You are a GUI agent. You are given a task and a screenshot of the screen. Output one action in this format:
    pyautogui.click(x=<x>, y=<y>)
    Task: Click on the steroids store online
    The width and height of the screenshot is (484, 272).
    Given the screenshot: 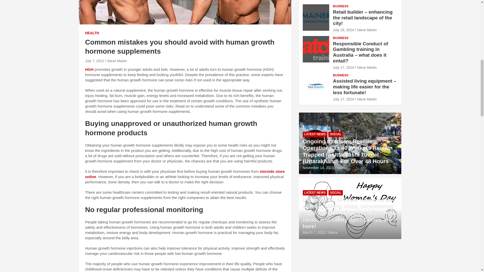 What is the action you would take?
    pyautogui.click(x=185, y=174)
    